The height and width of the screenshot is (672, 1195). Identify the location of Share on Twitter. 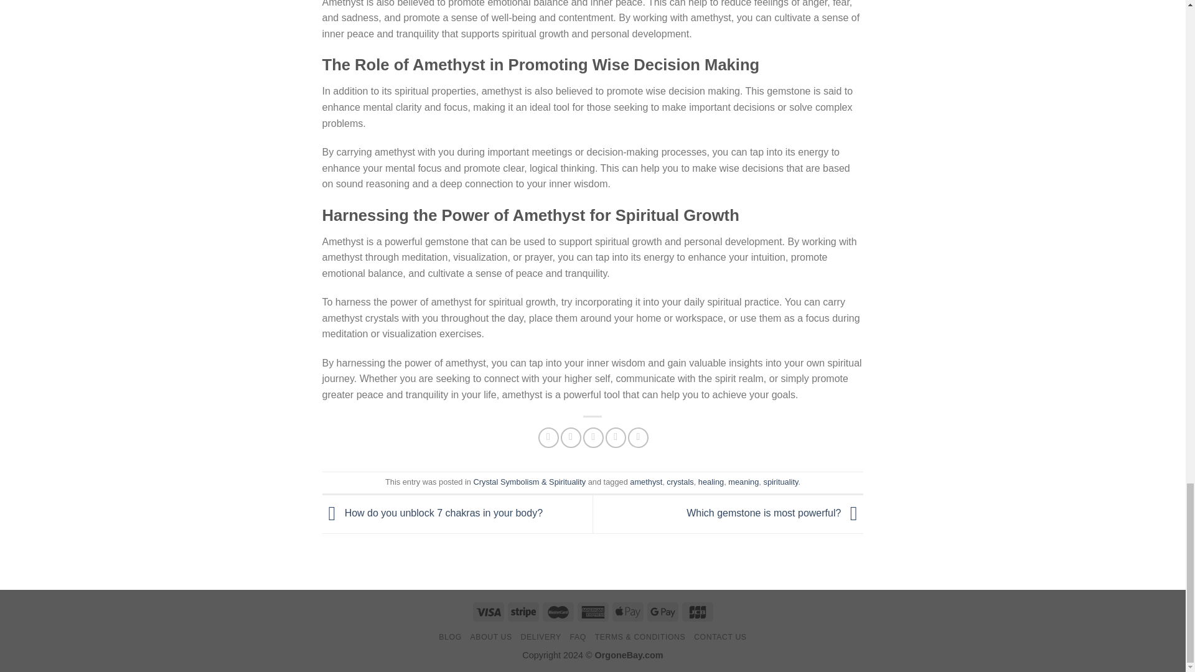
(570, 437).